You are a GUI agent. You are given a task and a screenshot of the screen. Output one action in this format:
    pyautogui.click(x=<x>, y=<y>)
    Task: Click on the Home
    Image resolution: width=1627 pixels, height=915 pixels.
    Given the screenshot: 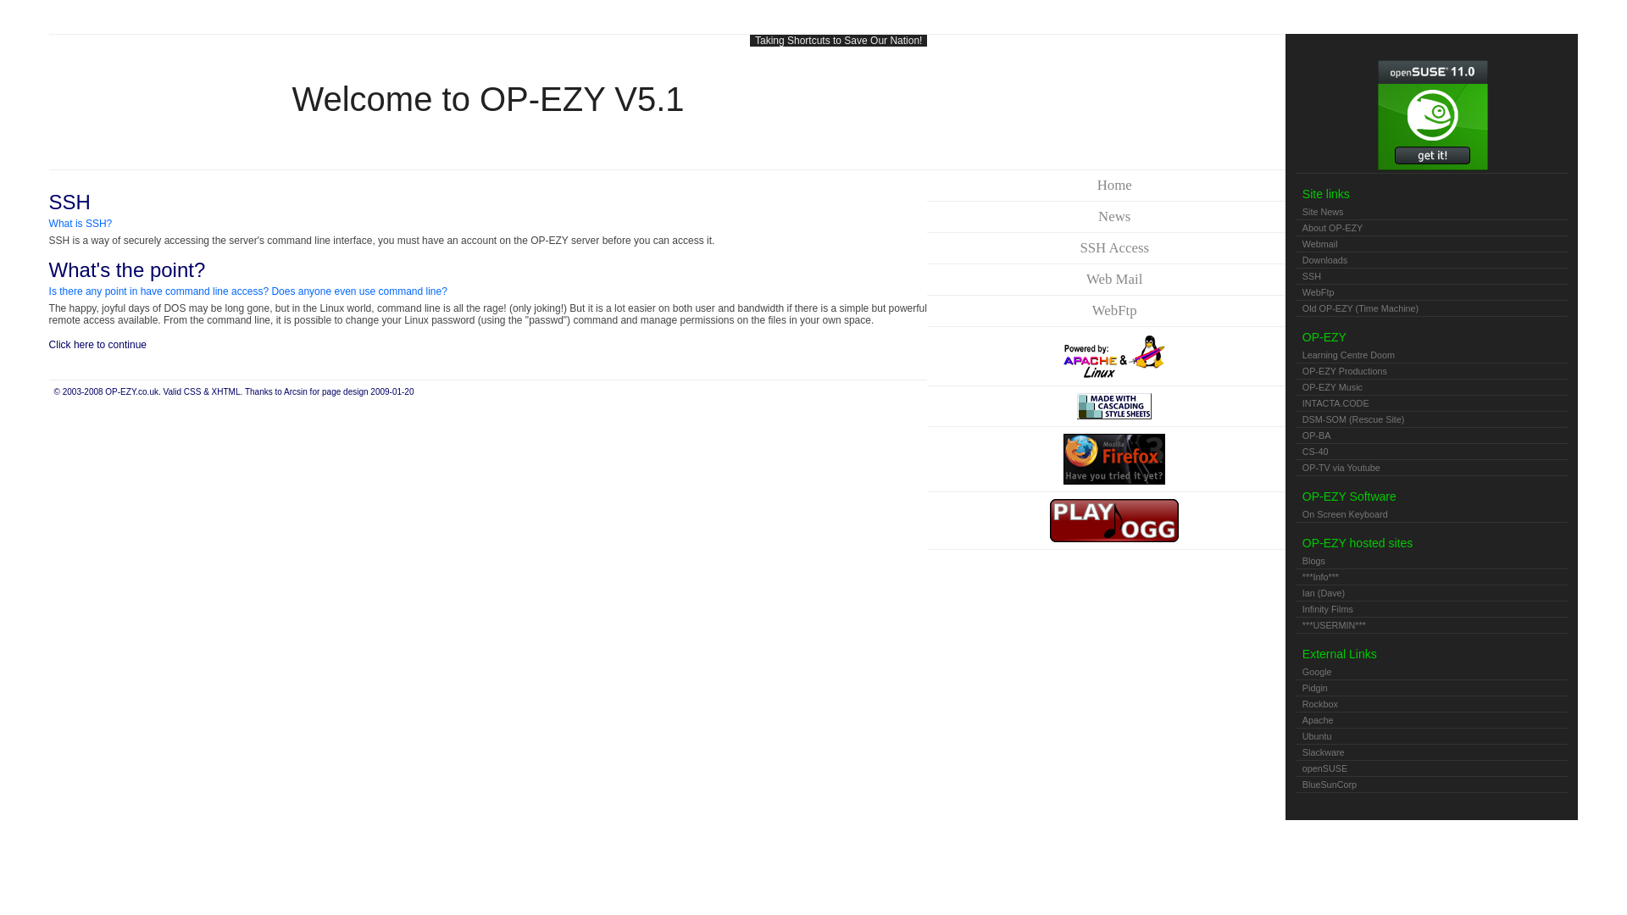 What is the action you would take?
    pyautogui.click(x=1114, y=185)
    